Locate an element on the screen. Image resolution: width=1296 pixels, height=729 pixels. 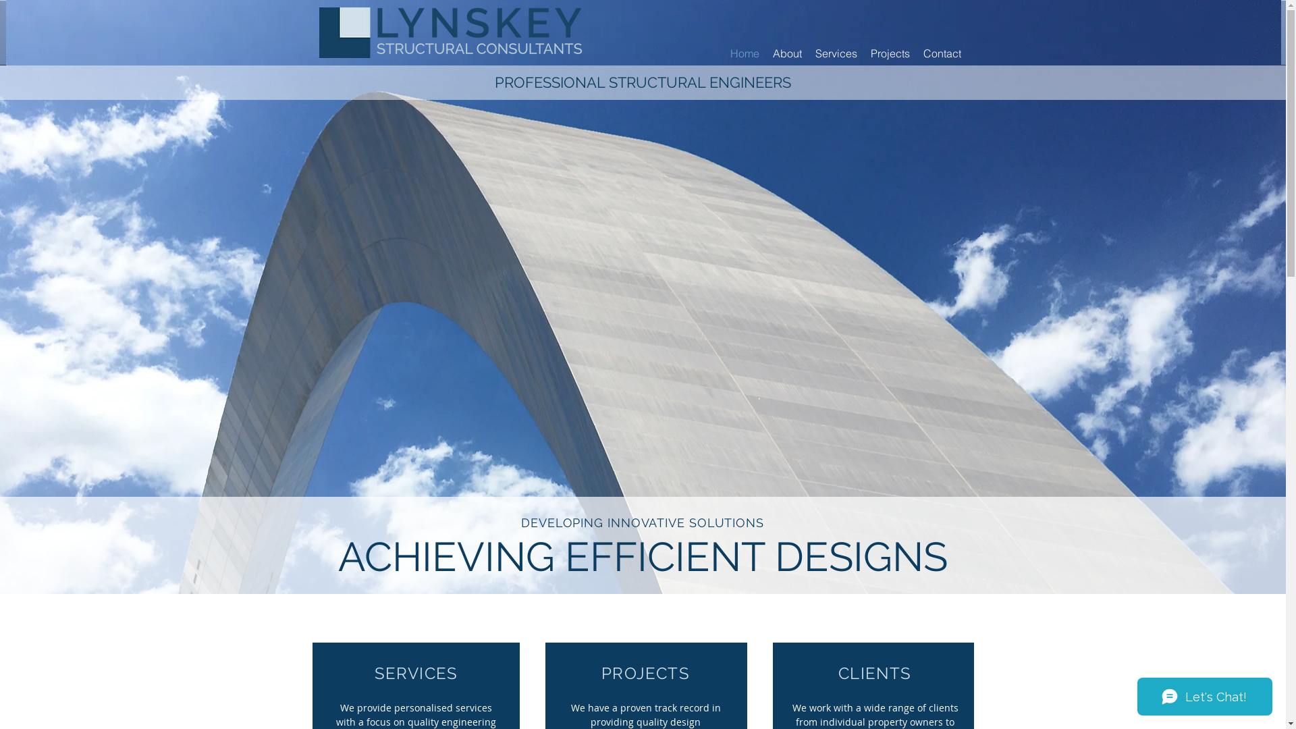
Contact is located at coordinates (942, 53).